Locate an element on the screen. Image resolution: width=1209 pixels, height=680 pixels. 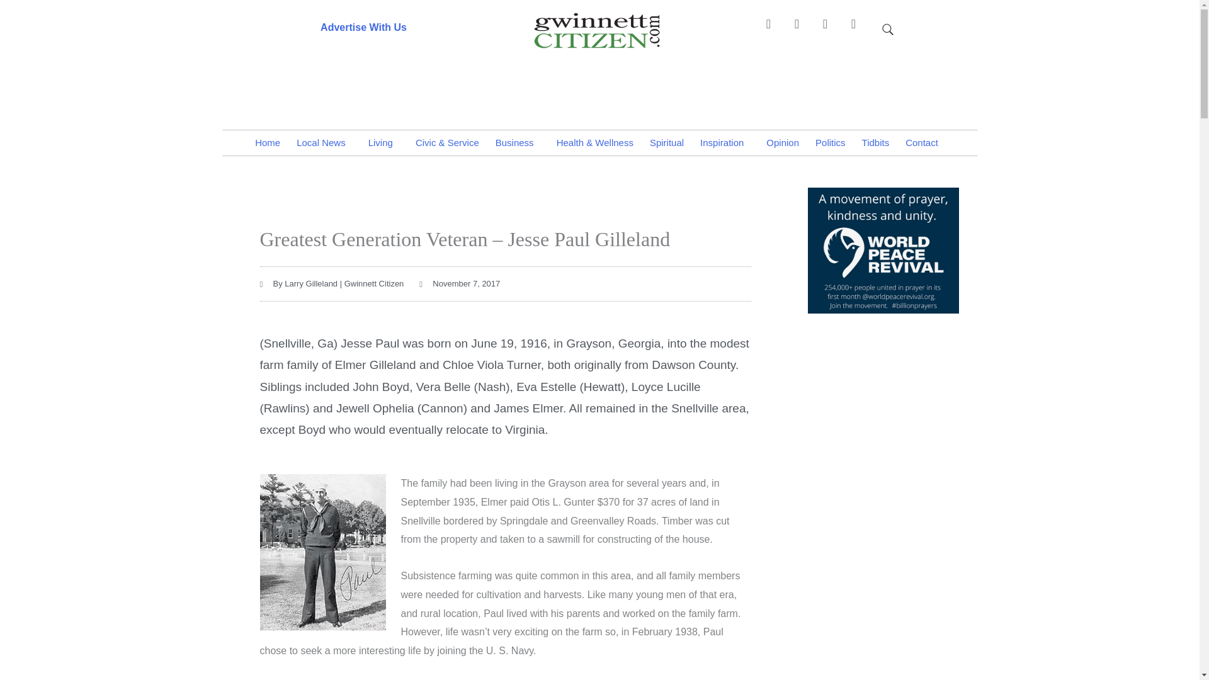
Tidbits is located at coordinates (875, 143).